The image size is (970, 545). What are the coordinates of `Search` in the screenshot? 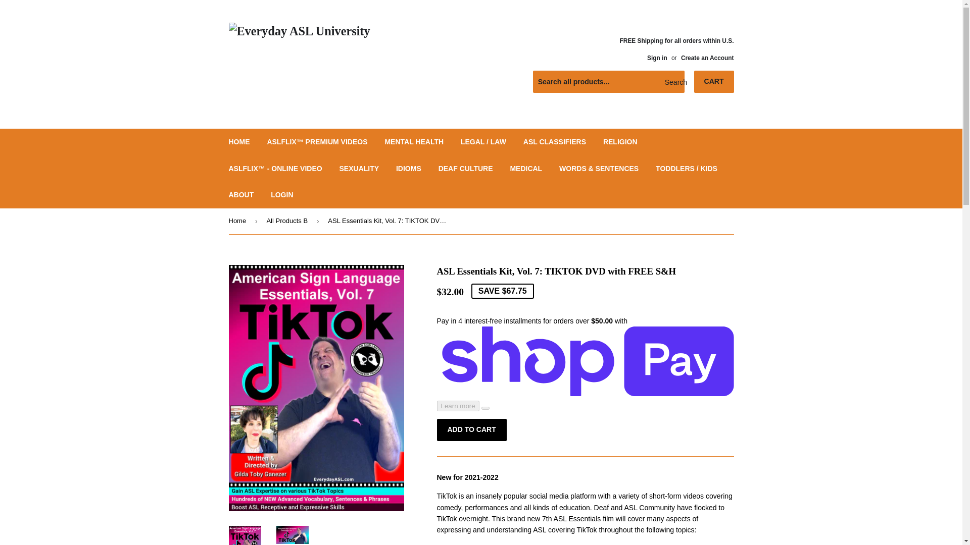 It's located at (673, 82).